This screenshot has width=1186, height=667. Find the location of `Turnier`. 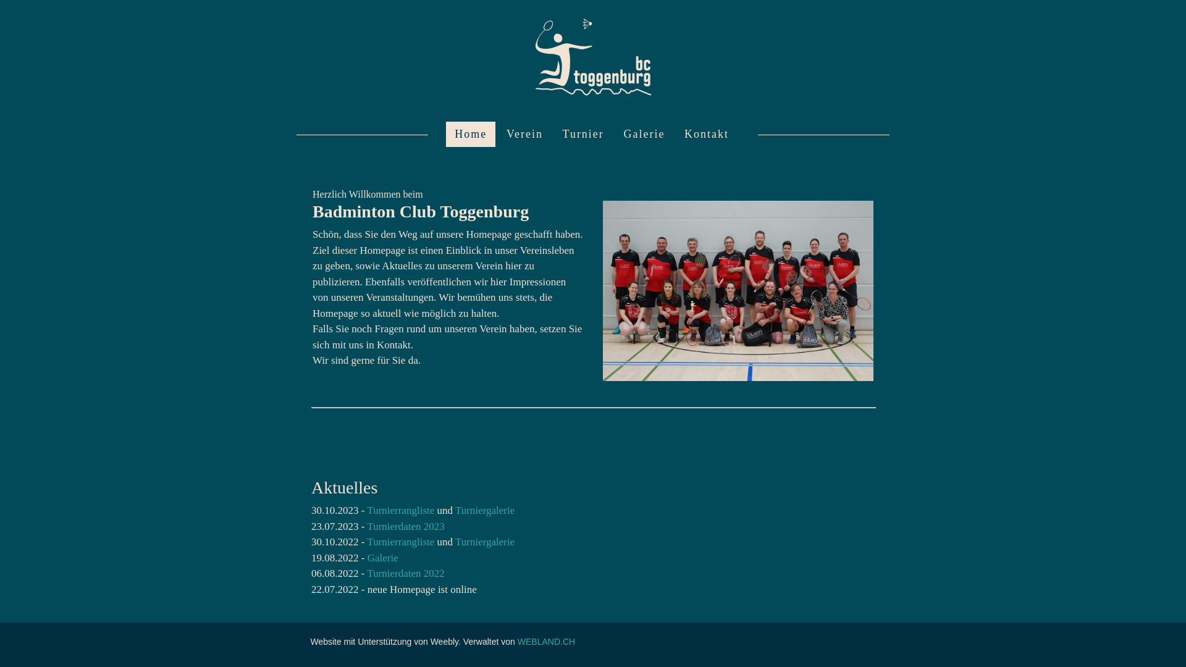

Turnier is located at coordinates (583, 135).